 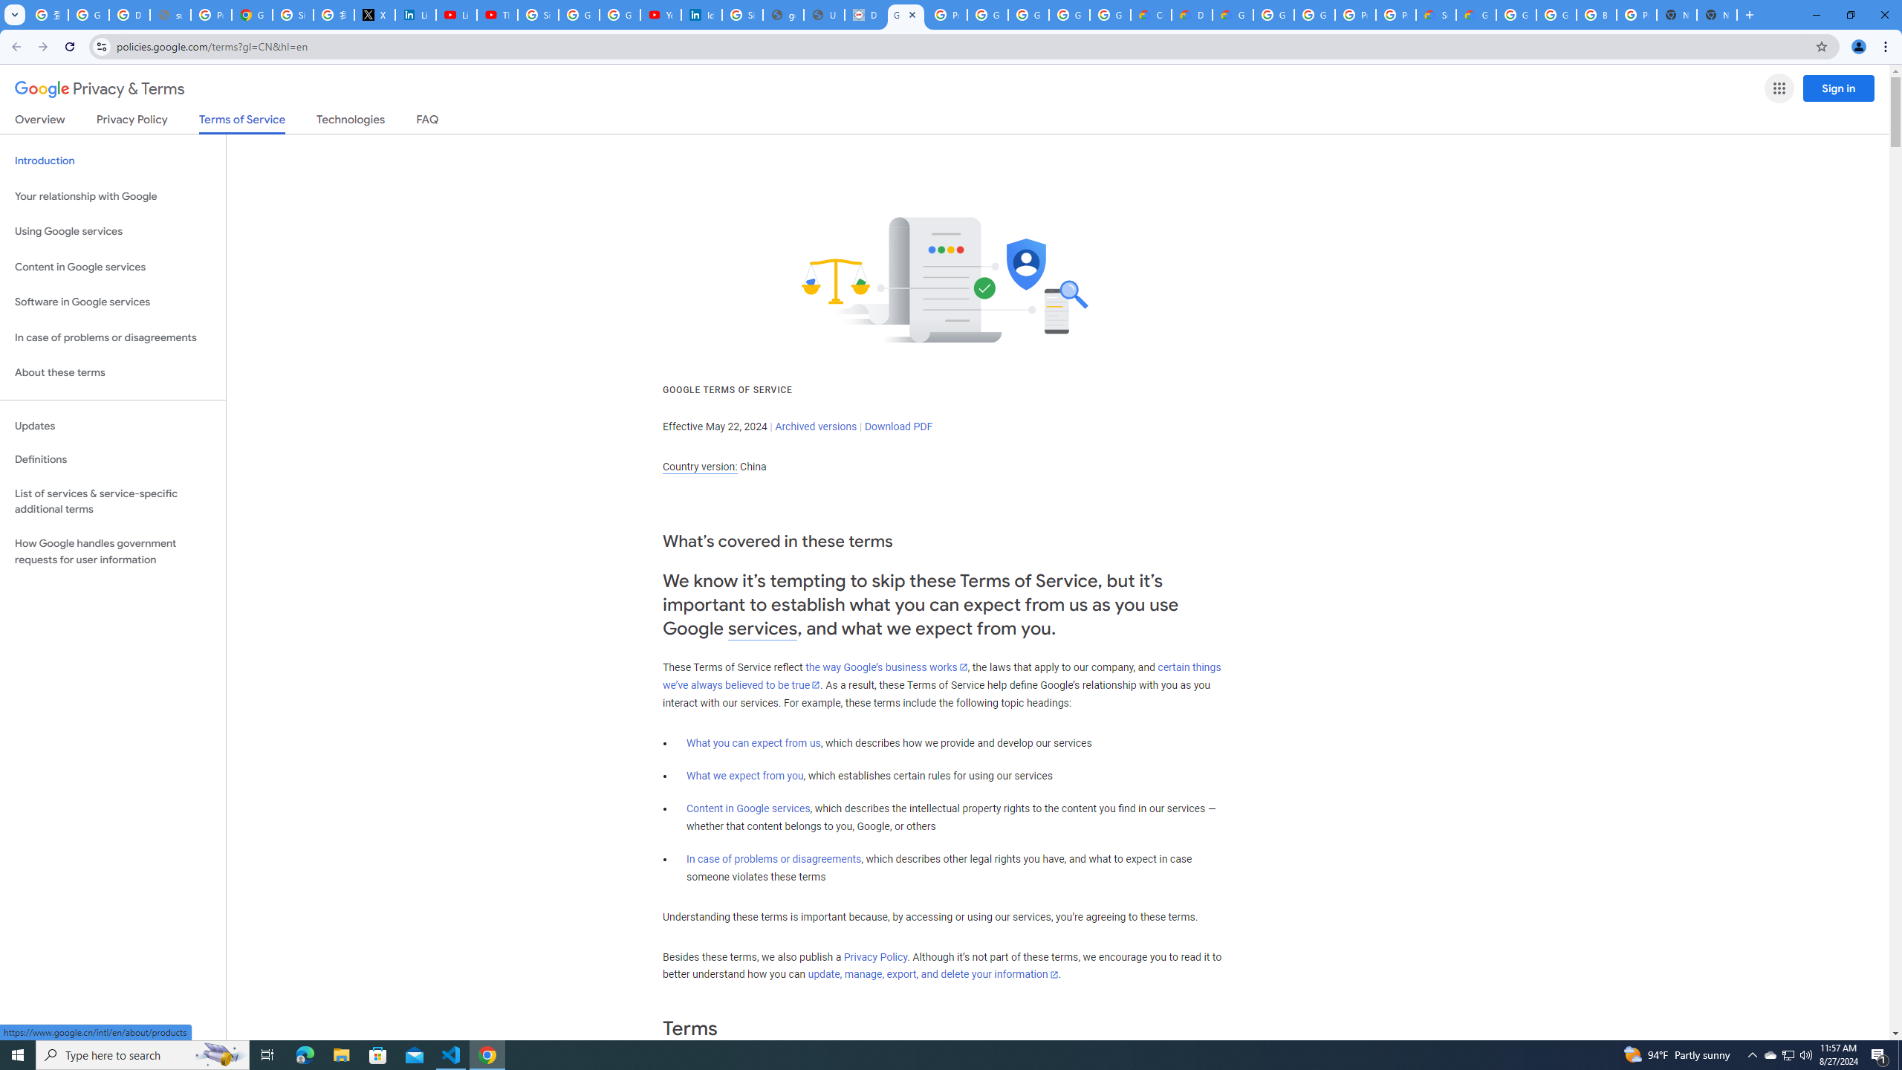 I want to click on Customer Care | Google Cloud, so click(x=1152, y=15).